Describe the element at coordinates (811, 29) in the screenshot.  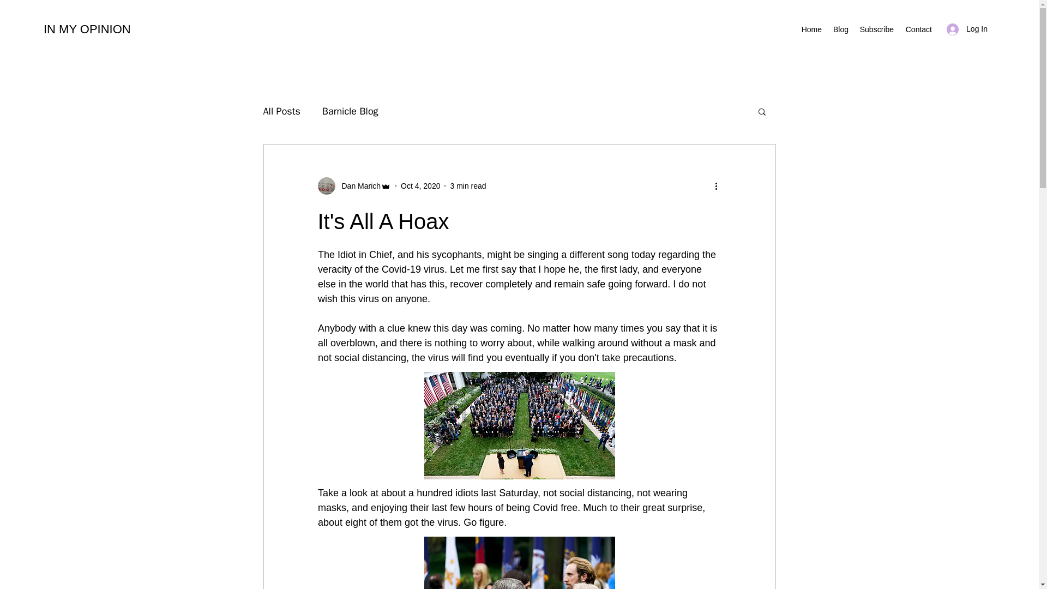
I see `Home` at that location.